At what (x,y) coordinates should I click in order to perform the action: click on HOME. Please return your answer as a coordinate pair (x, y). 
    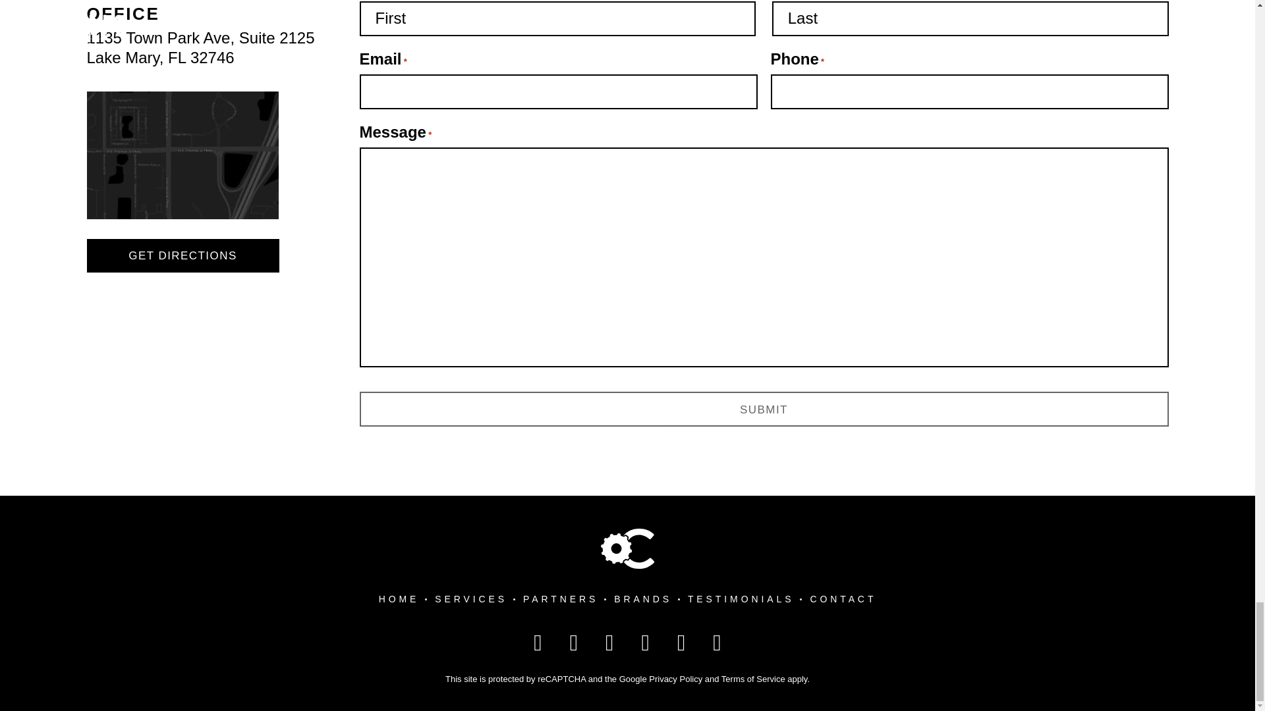
    Looking at the image, I should click on (183, 255).